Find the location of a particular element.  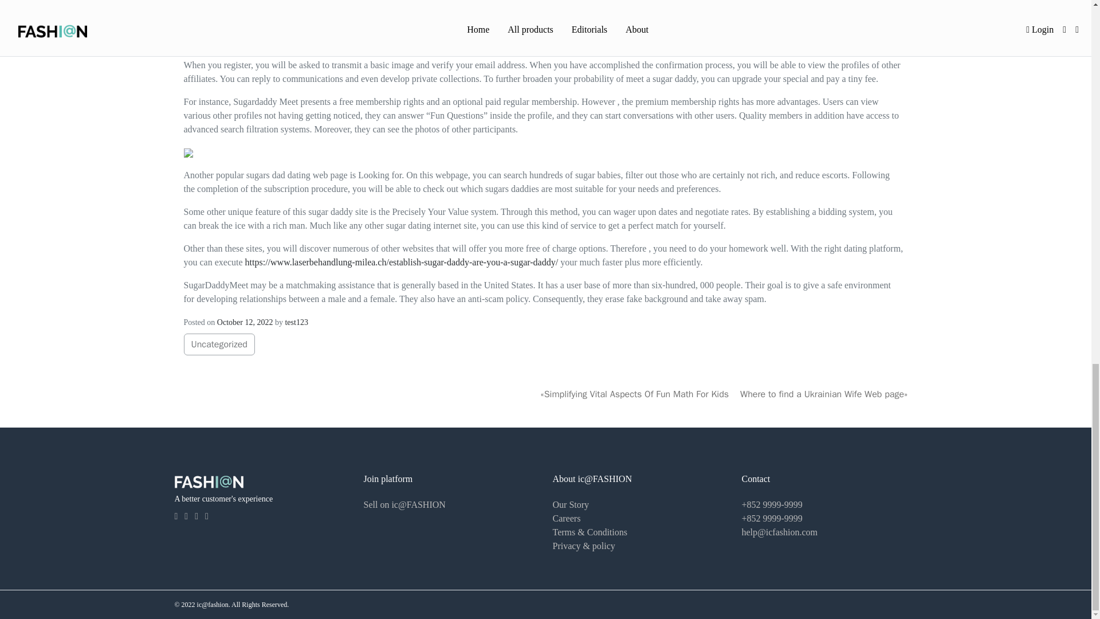

Simplifying Vital Aspects Of Fun Math For Kids is located at coordinates (642, 394).